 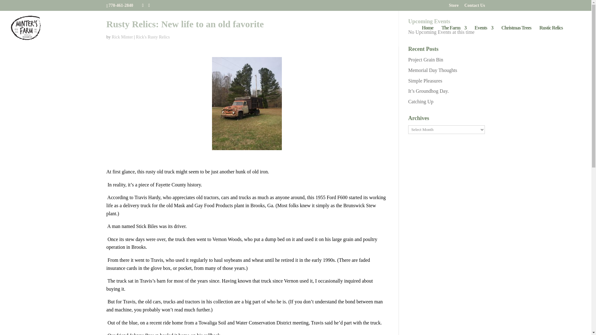 I want to click on Rustic Relics, so click(x=551, y=36).